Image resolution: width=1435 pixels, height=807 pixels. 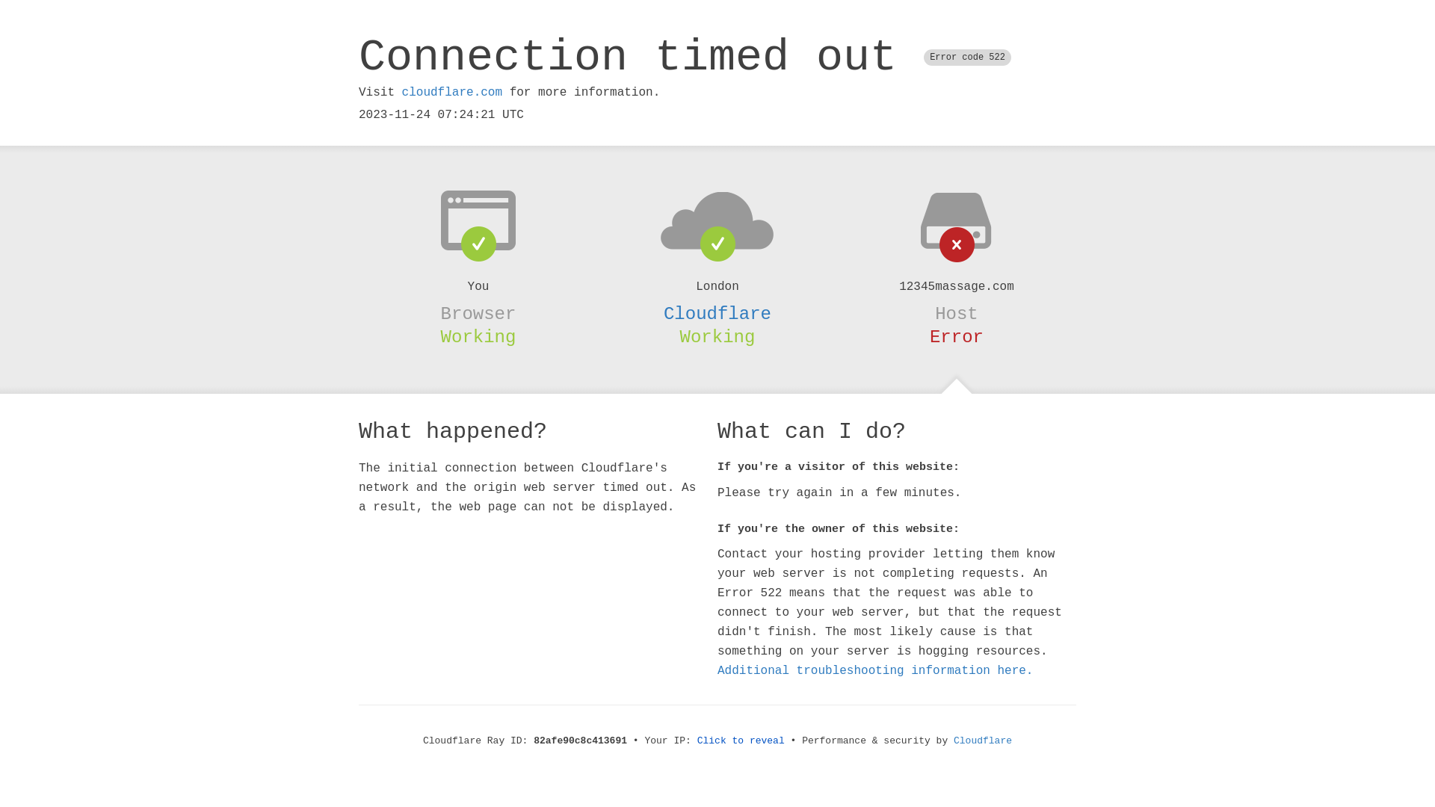 What do you see at coordinates (452, 93) in the screenshot?
I see `cloudflare.com` at bounding box center [452, 93].